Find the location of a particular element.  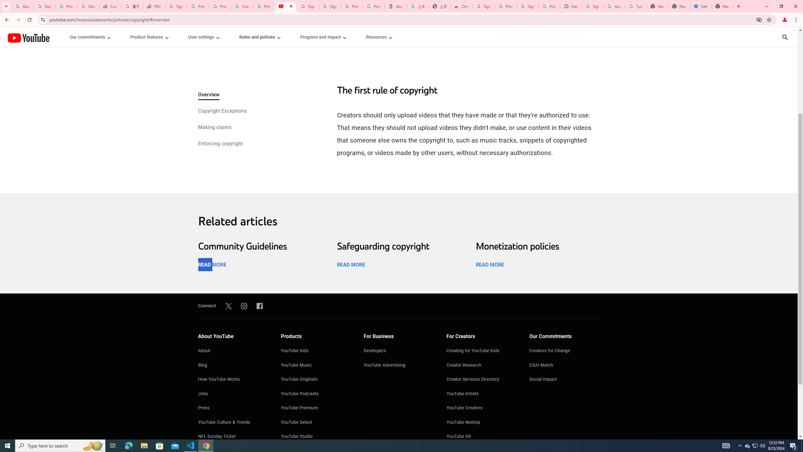

Progress and impact menupopup is located at coordinates (323, 37).